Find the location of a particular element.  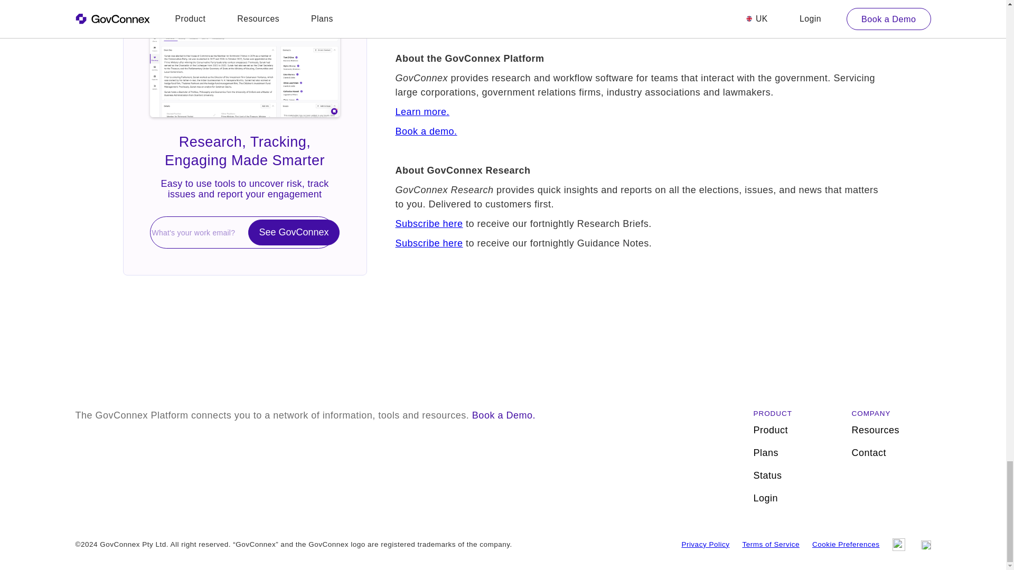

Book a Demo. is located at coordinates (504, 415).